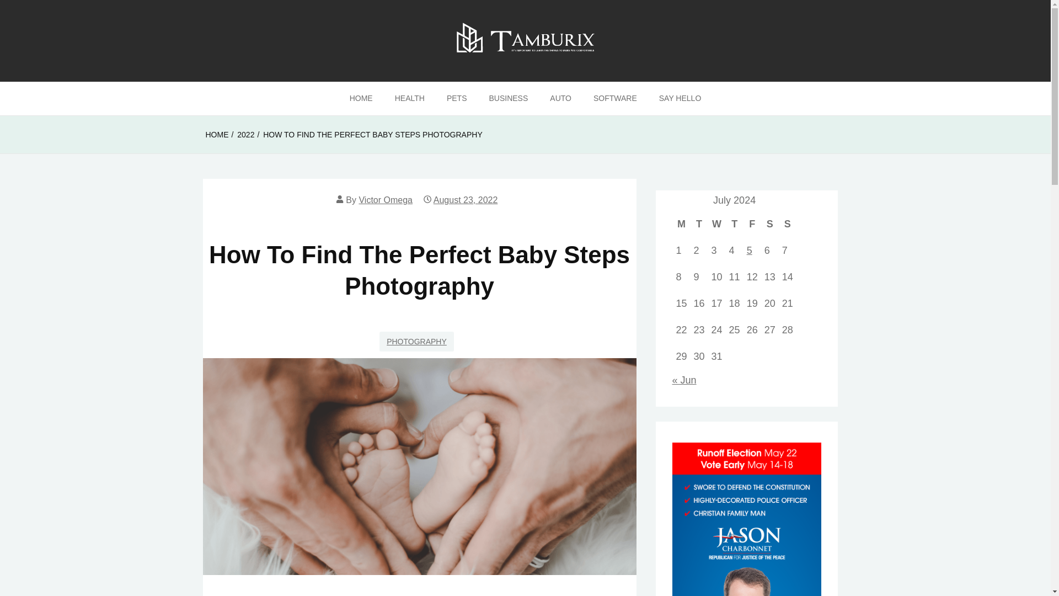  Describe the element at coordinates (616, 99) in the screenshot. I see `SOFTWARE` at that location.